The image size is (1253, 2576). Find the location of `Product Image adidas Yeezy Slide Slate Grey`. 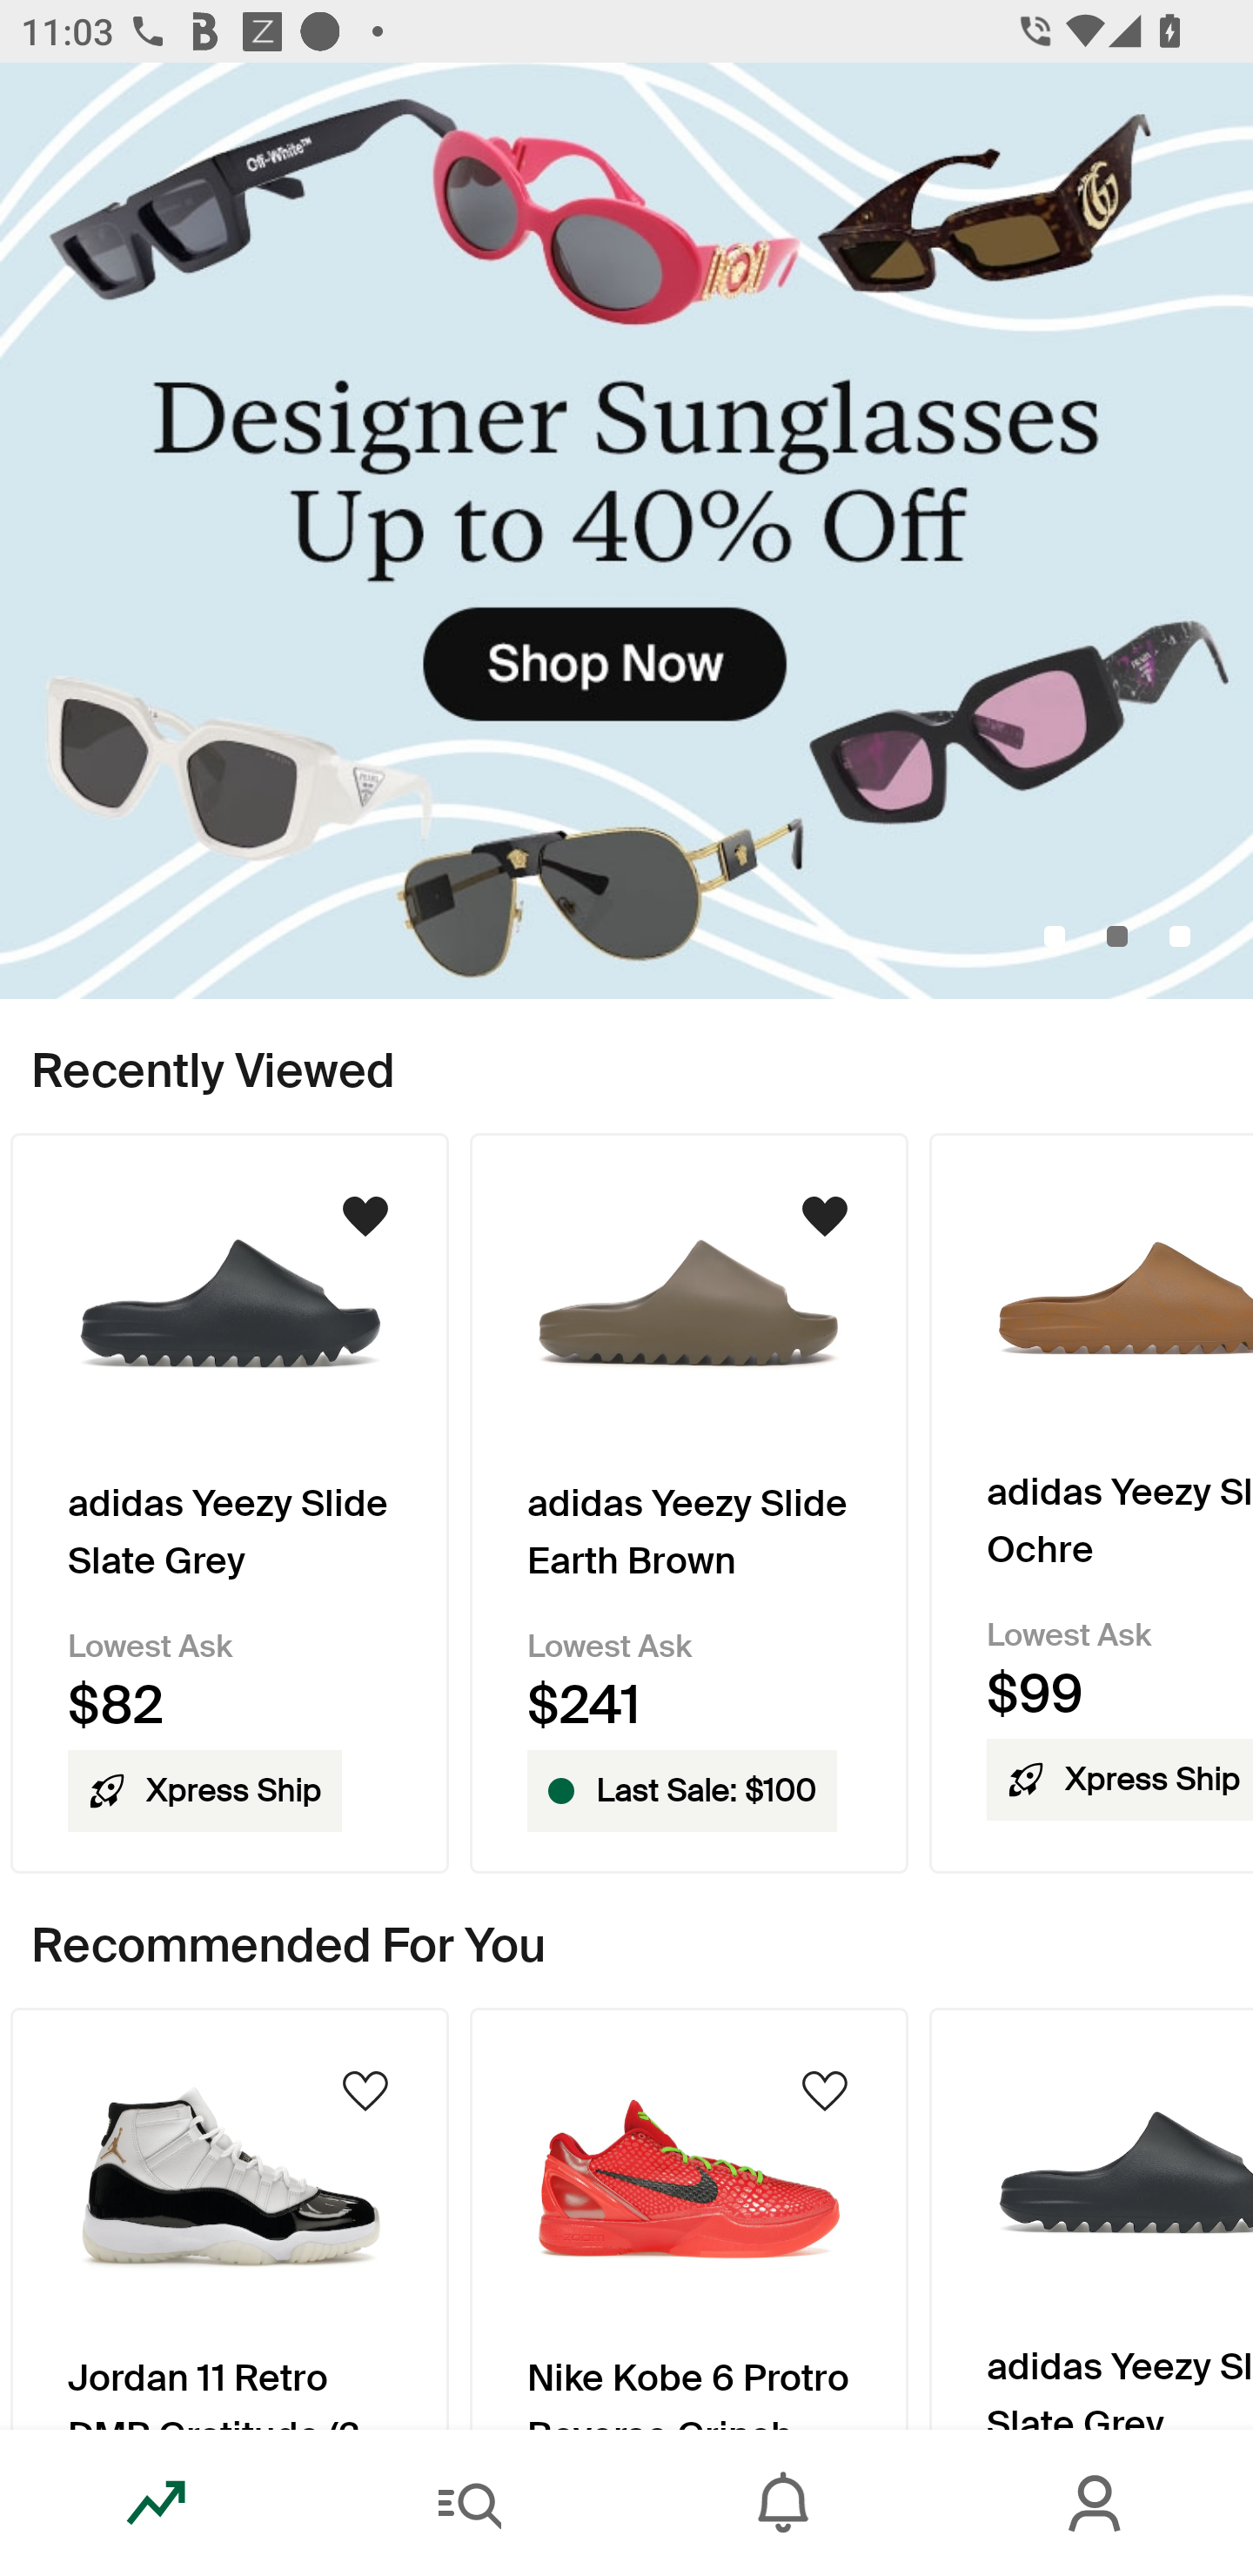

Product Image adidas Yeezy Slide Slate Grey is located at coordinates (1091, 2217).